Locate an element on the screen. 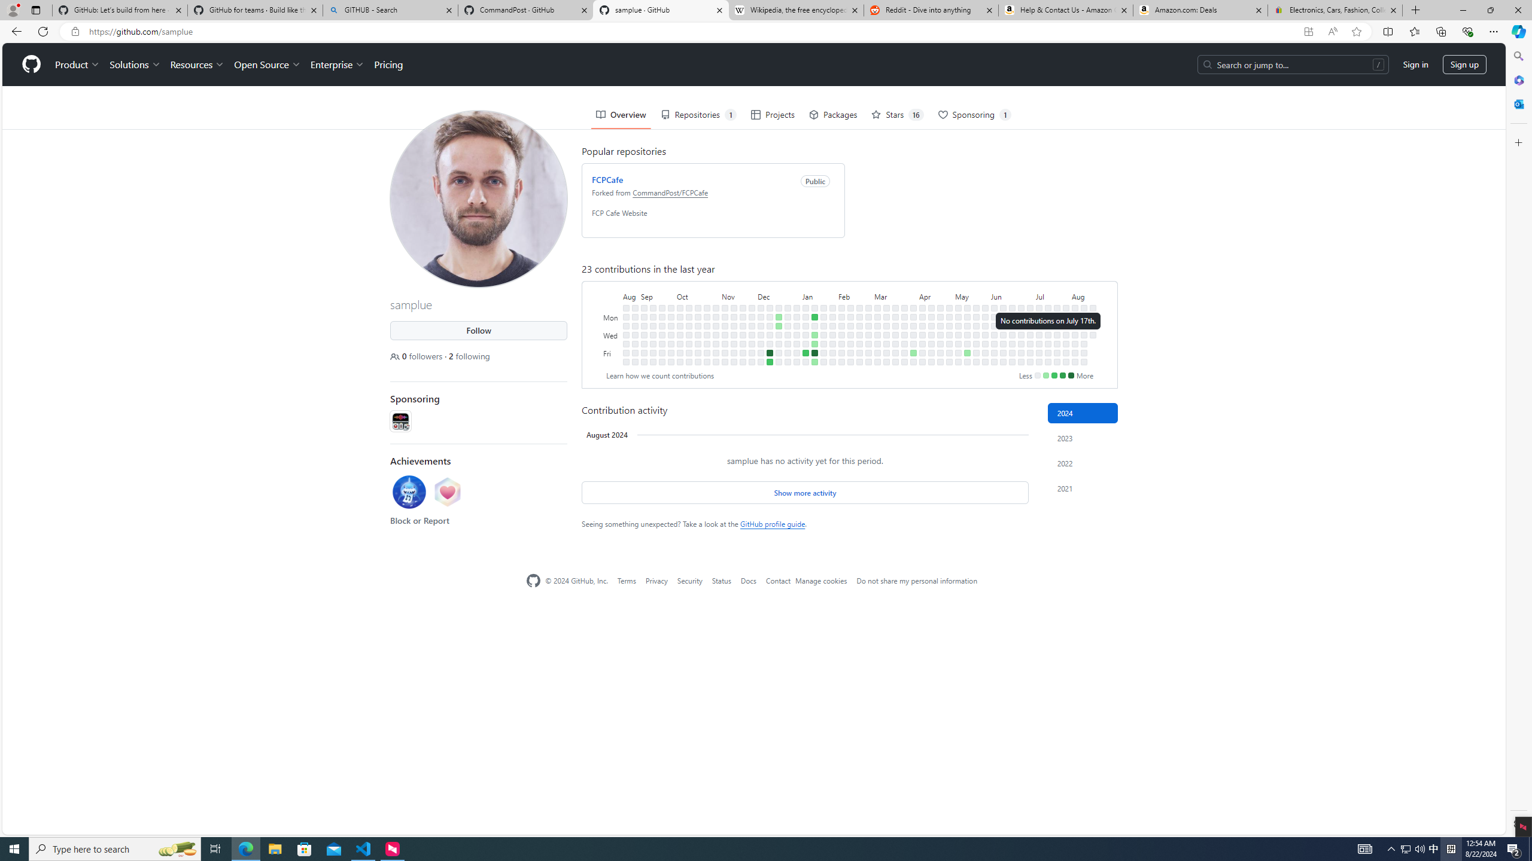 The height and width of the screenshot is (861, 1532). No contributions on June 3rd. is located at coordinates (994, 317).